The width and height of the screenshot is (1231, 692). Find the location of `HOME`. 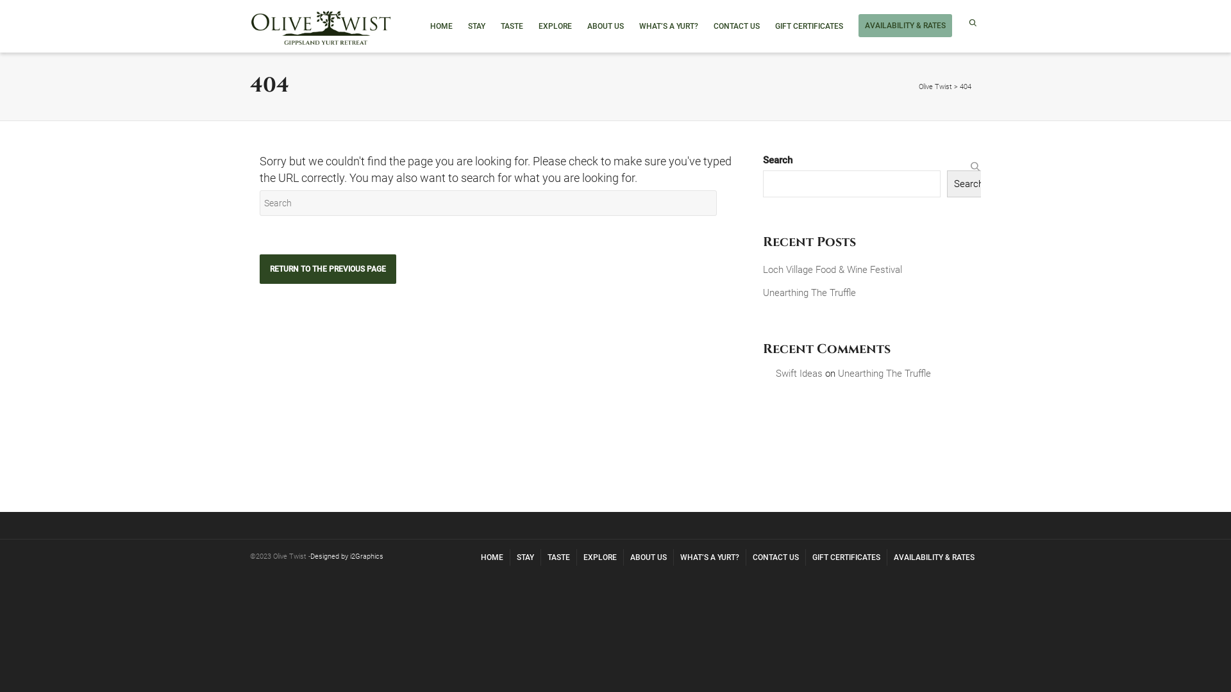

HOME is located at coordinates (441, 27).